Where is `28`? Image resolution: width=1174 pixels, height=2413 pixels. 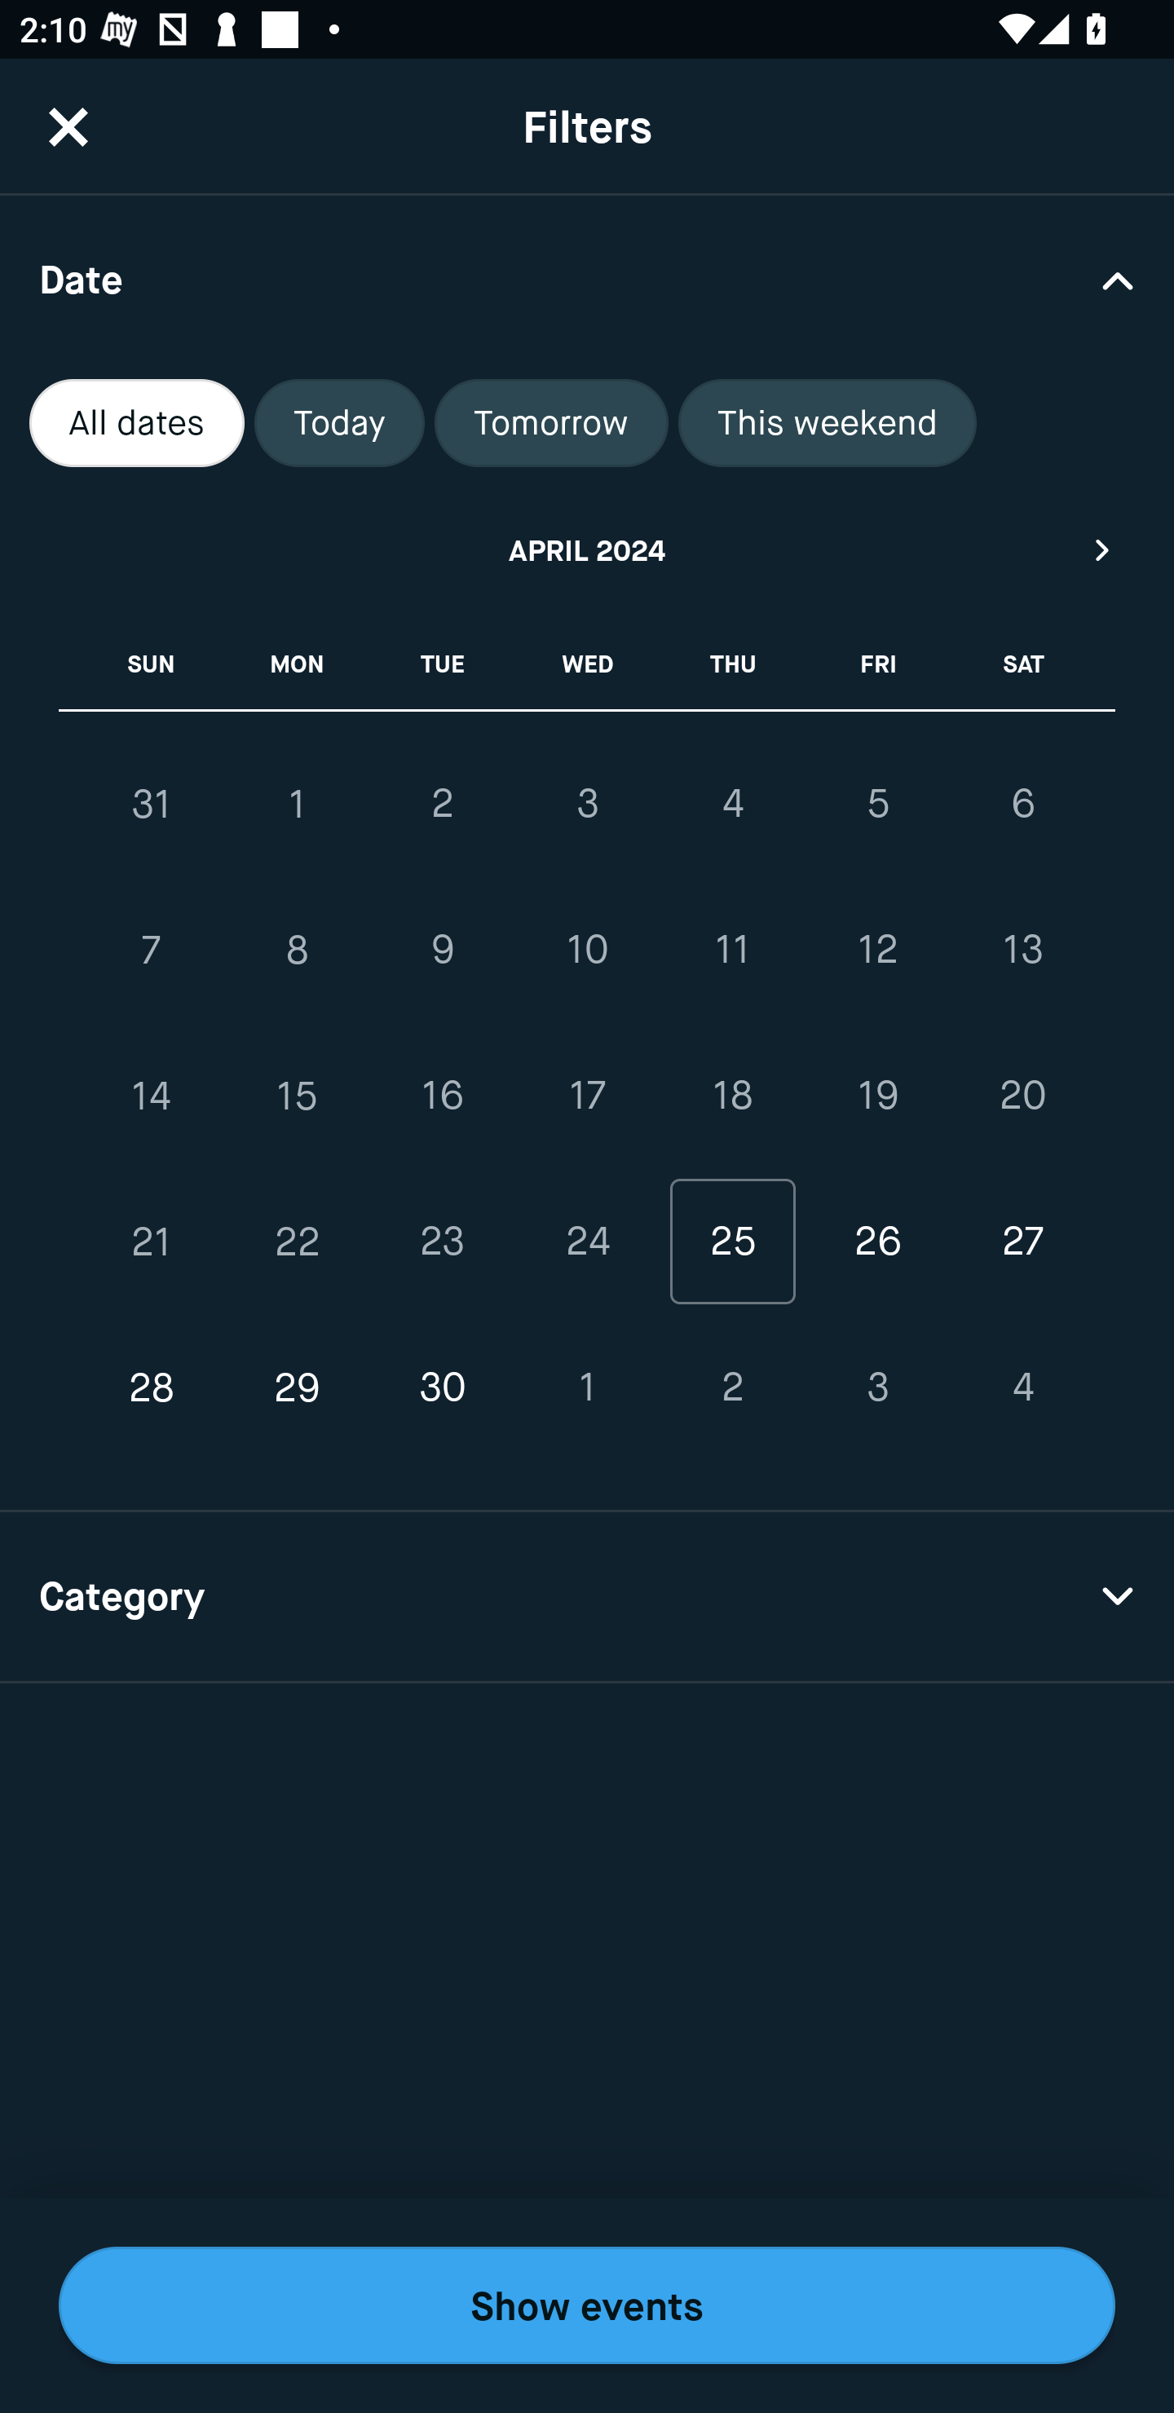 28 is located at coordinates (152, 1387).